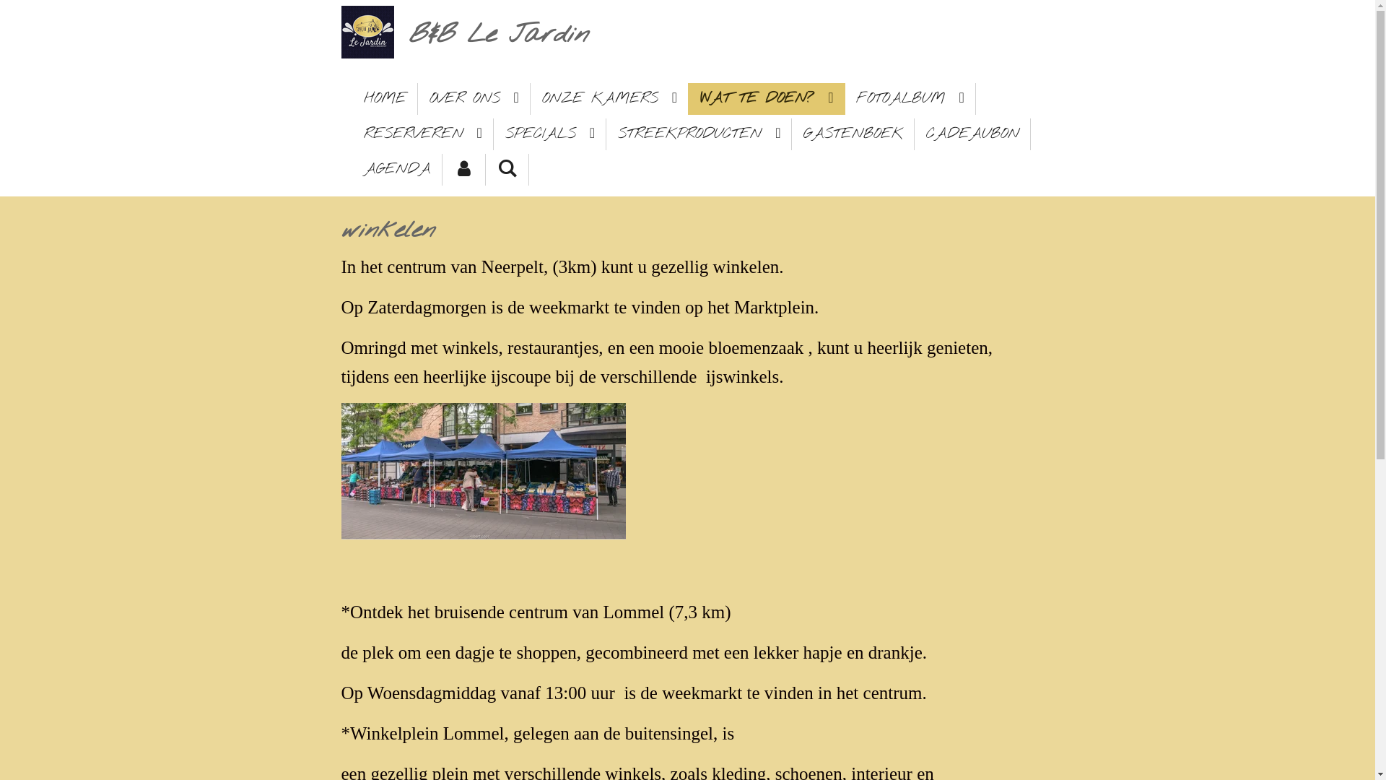 Image resolution: width=1386 pixels, height=780 pixels. I want to click on GASTENBOEK, so click(853, 134).